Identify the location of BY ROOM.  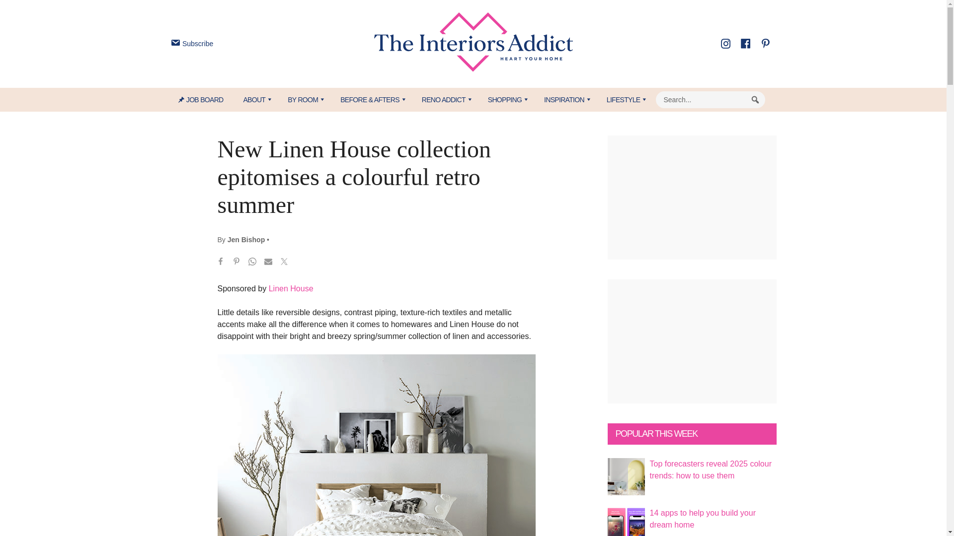
(304, 99).